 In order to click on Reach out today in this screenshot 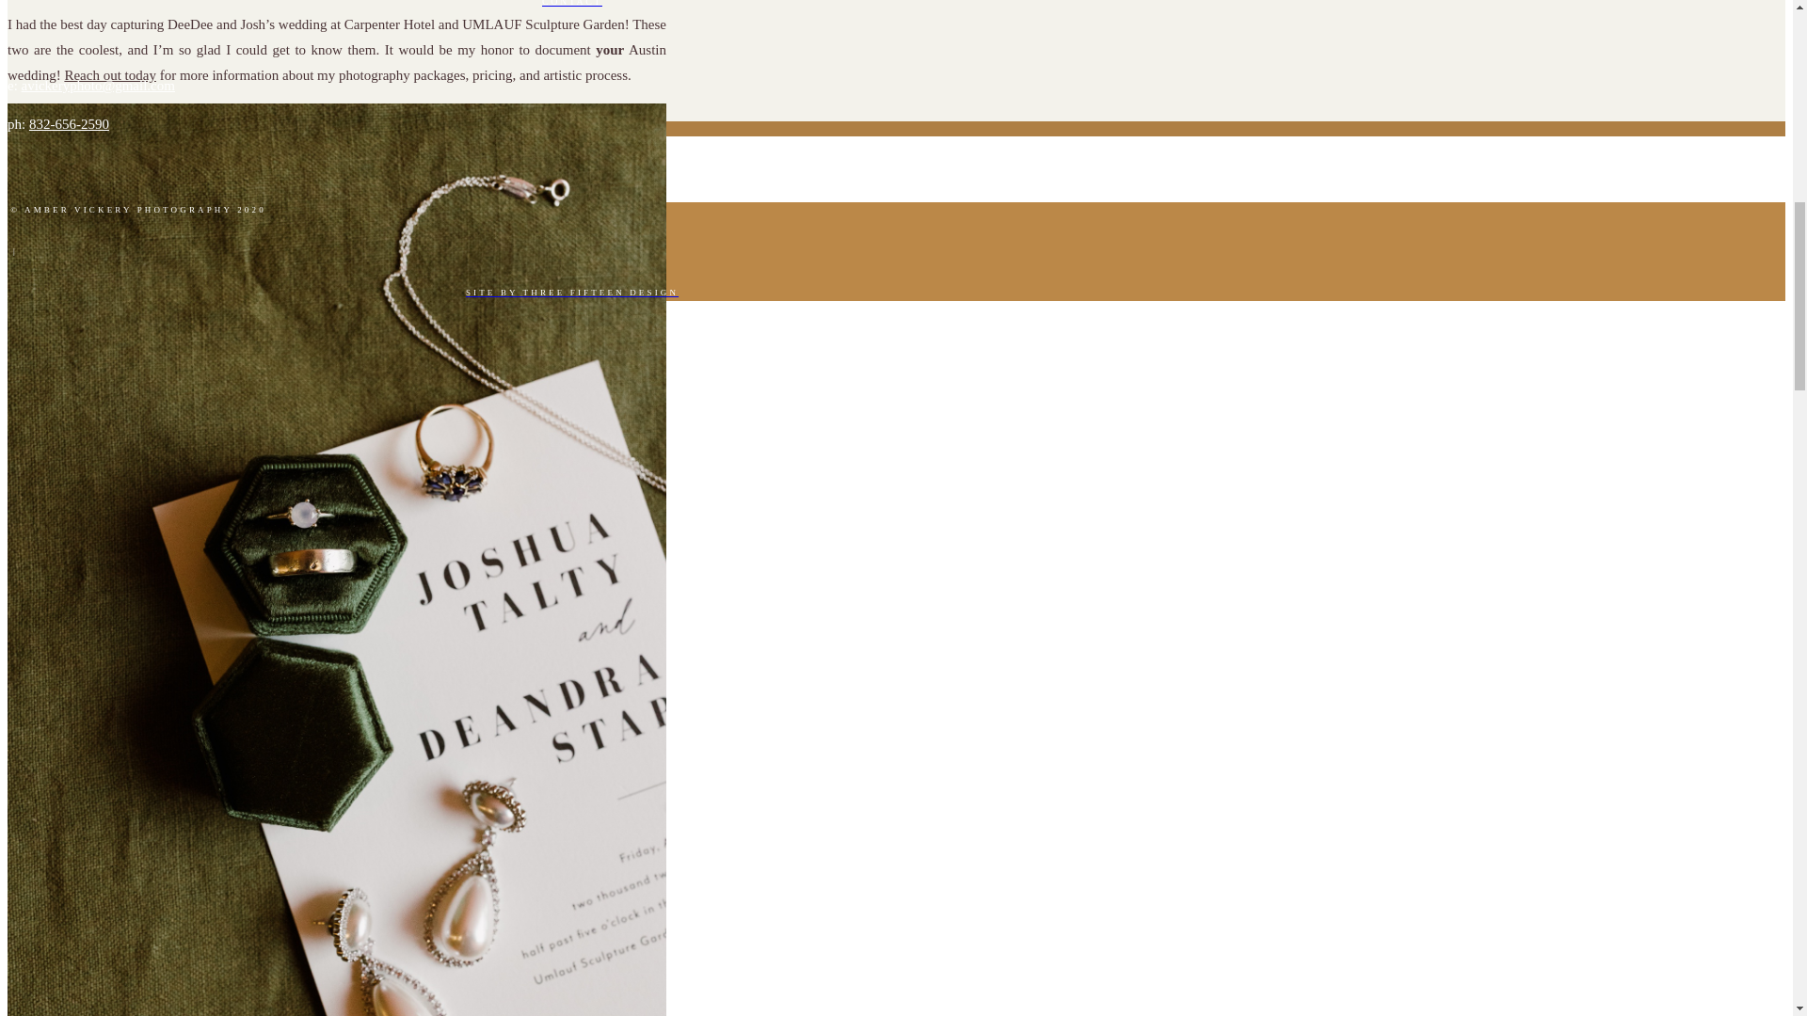, I will do `click(109, 75)`.